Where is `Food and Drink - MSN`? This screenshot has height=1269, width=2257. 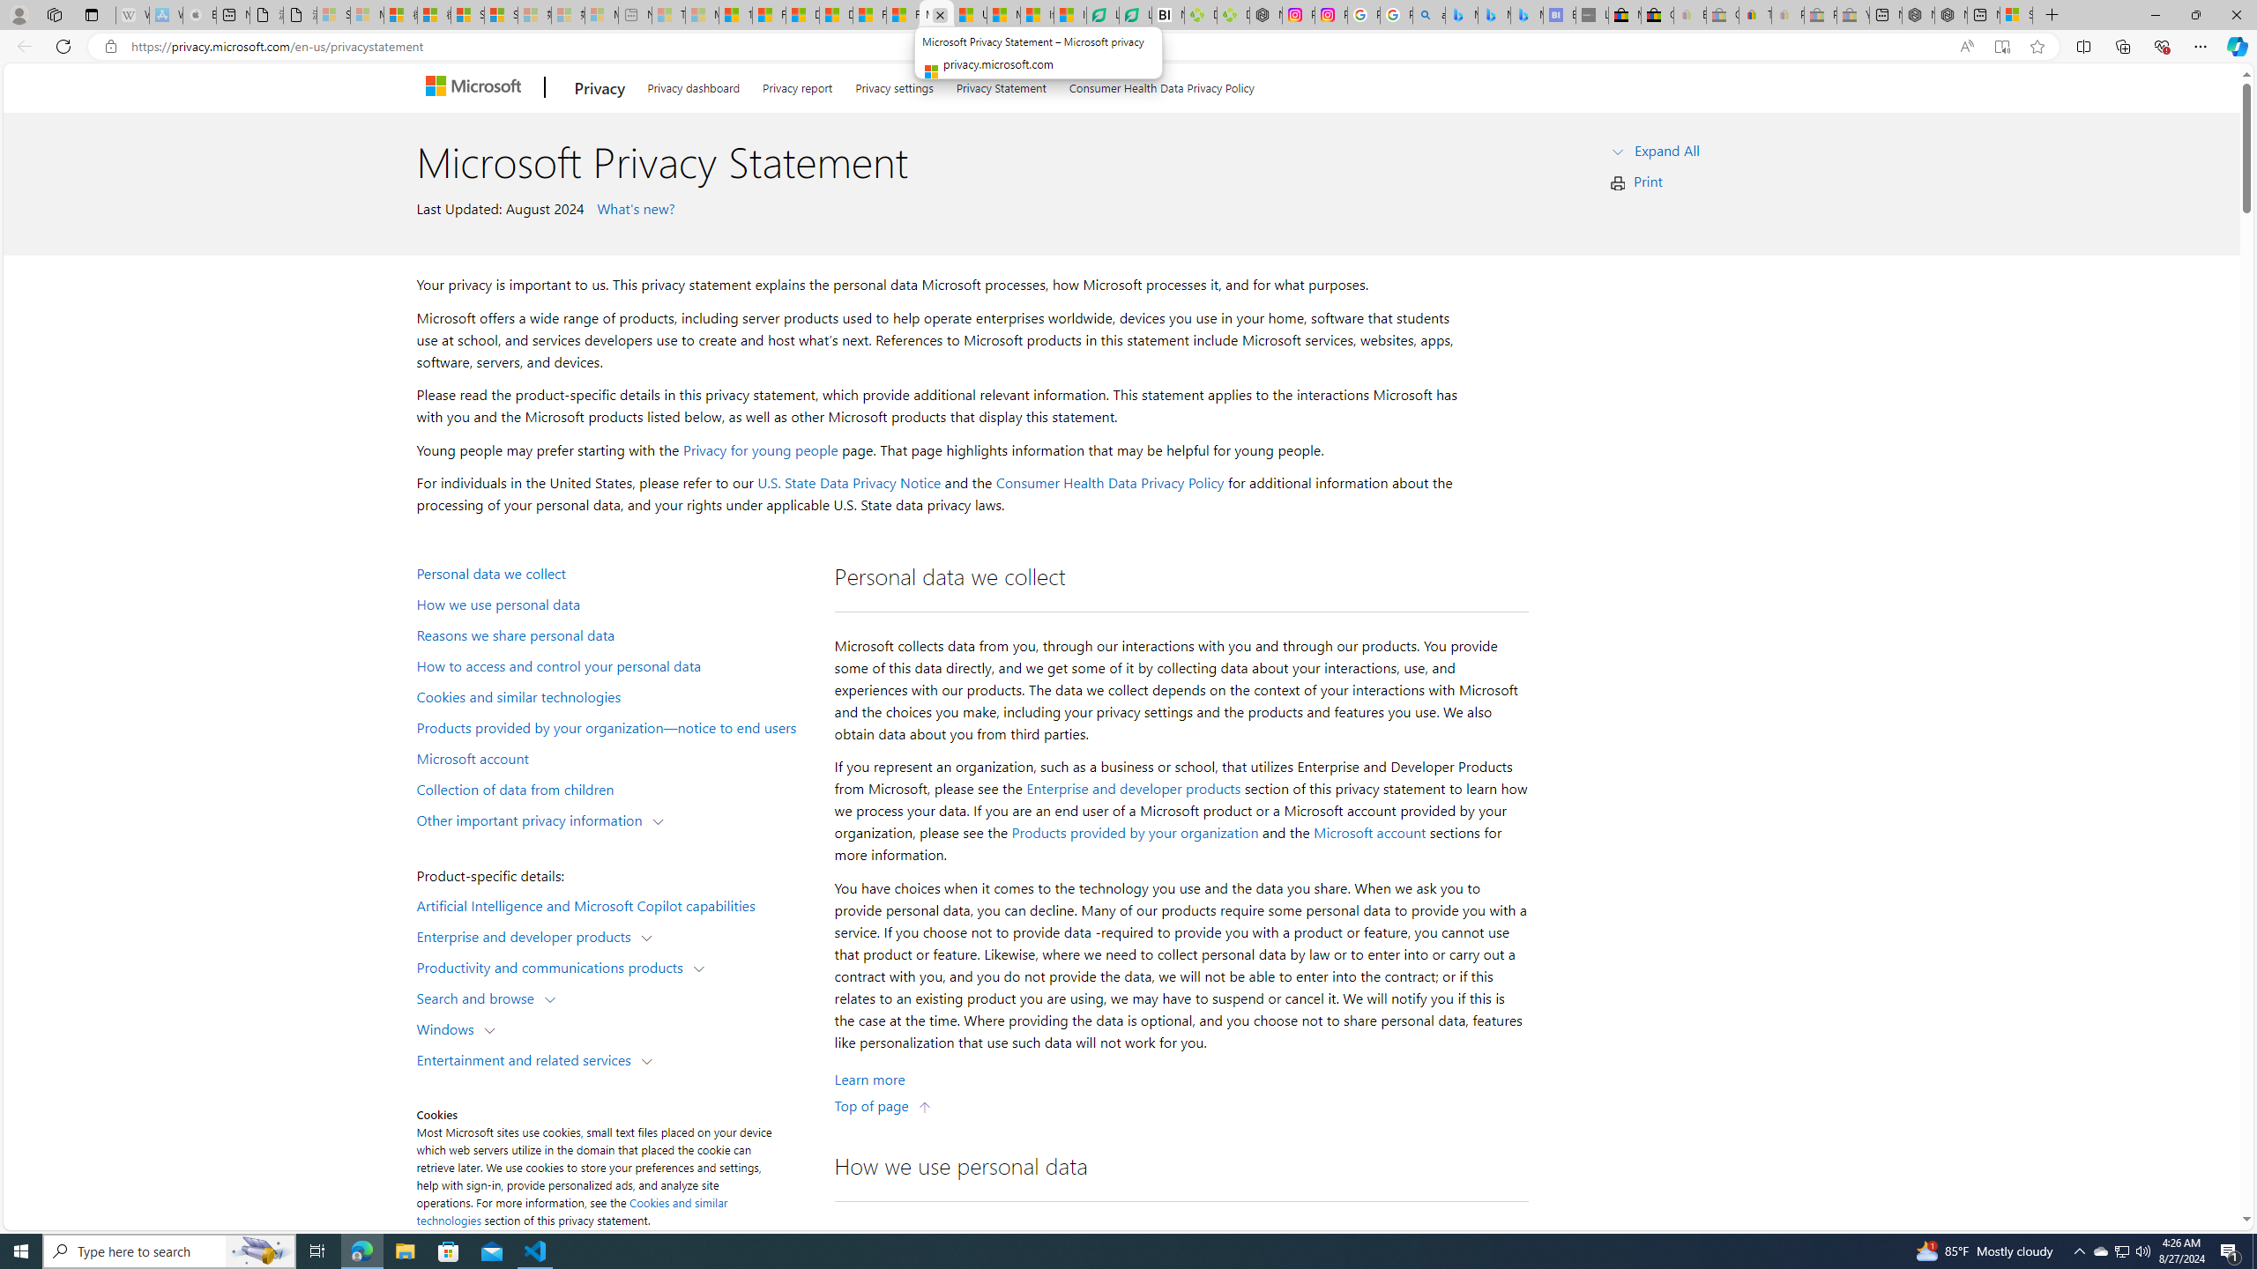
Food and Drink - MSN is located at coordinates (769, 15).